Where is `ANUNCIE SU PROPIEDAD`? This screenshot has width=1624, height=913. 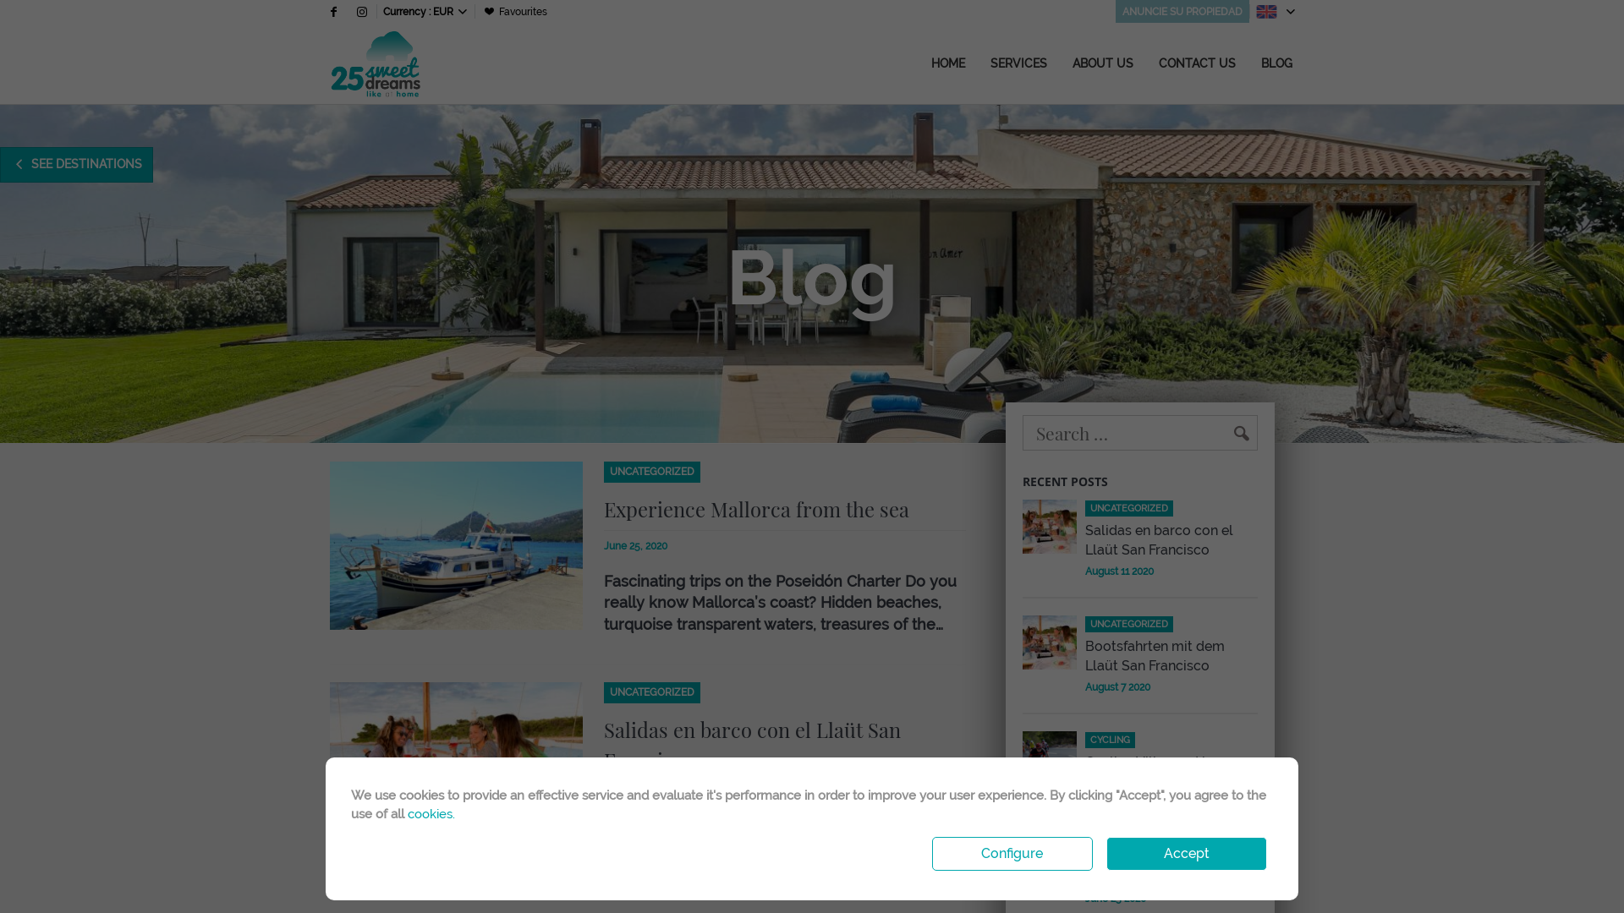 ANUNCIE SU PROPIEDAD is located at coordinates (1182, 12).